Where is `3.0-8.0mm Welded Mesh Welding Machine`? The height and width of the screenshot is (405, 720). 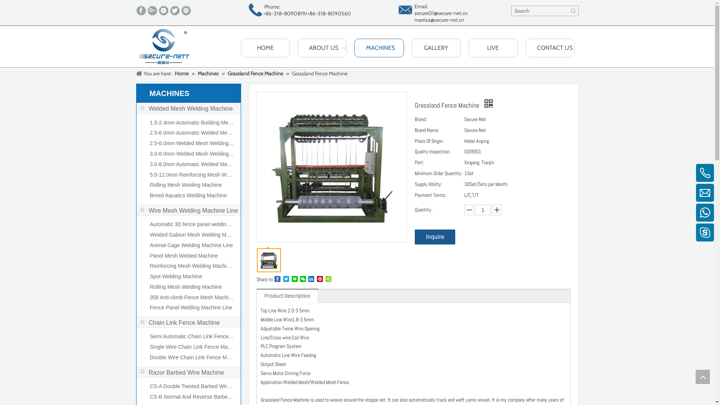
3.0-8.0mm Welded Mesh Welding Machine is located at coordinates (192, 154).